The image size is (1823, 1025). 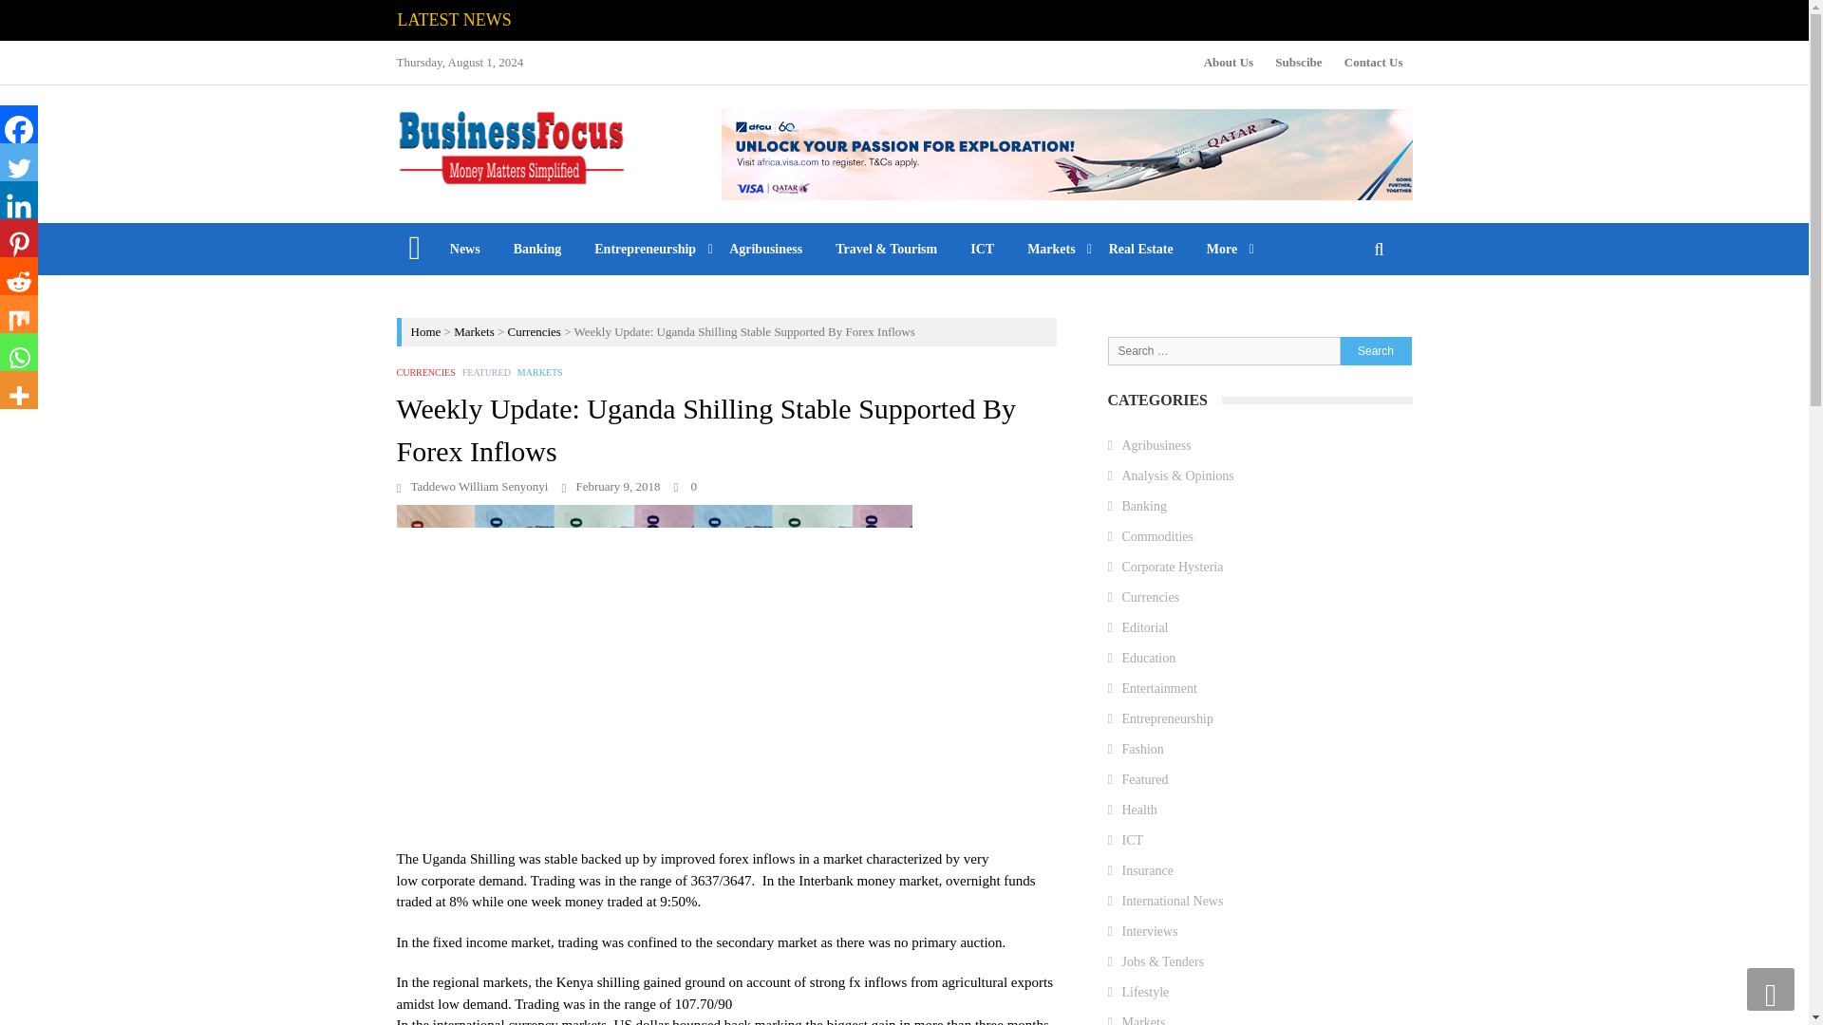 I want to click on Linkedin, so click(x=19, y=200).